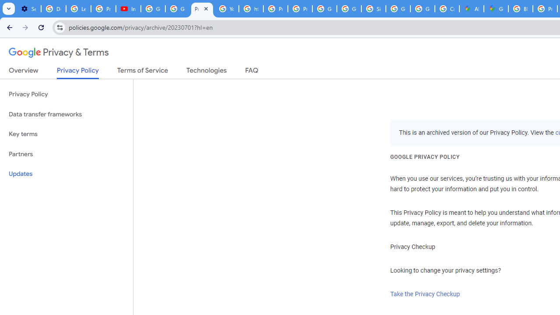  Describe the element at coordinates (53, 9) in the screenshot. I see `Delete photos & videos - Computer - Google Photos Help` at that location.